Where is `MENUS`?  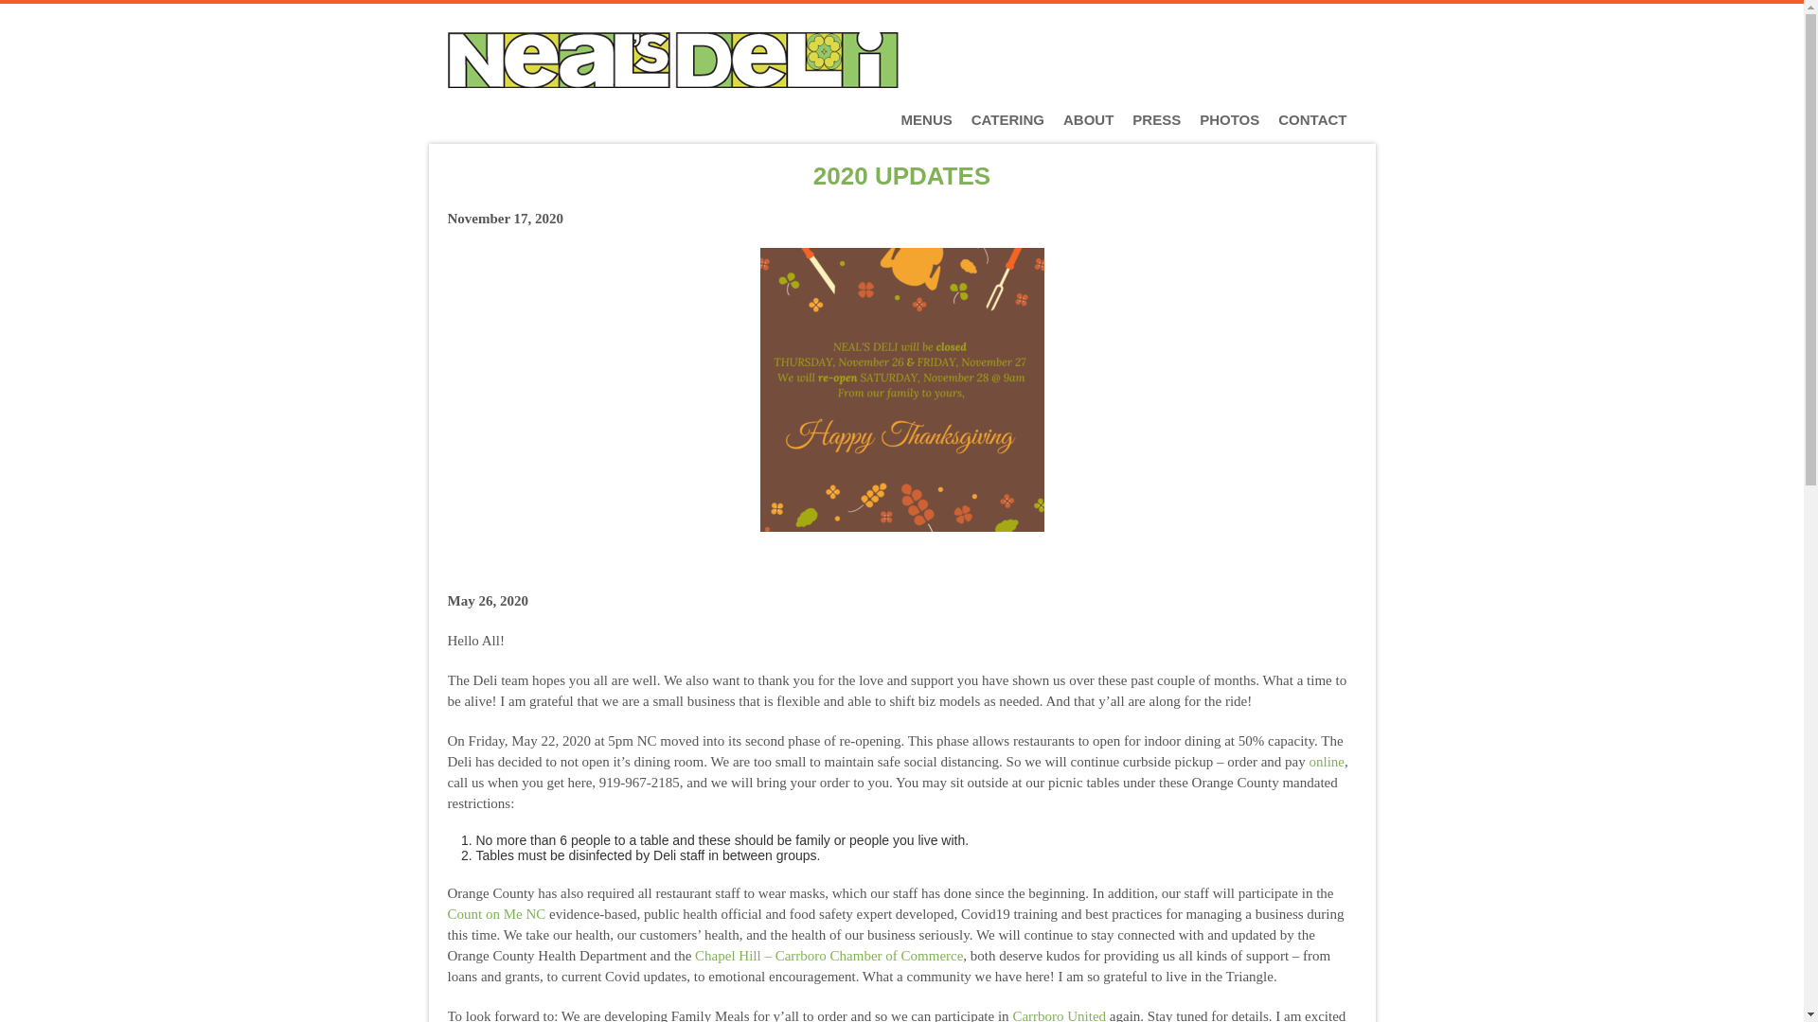 MENUS is located at coordinates (926, 120).